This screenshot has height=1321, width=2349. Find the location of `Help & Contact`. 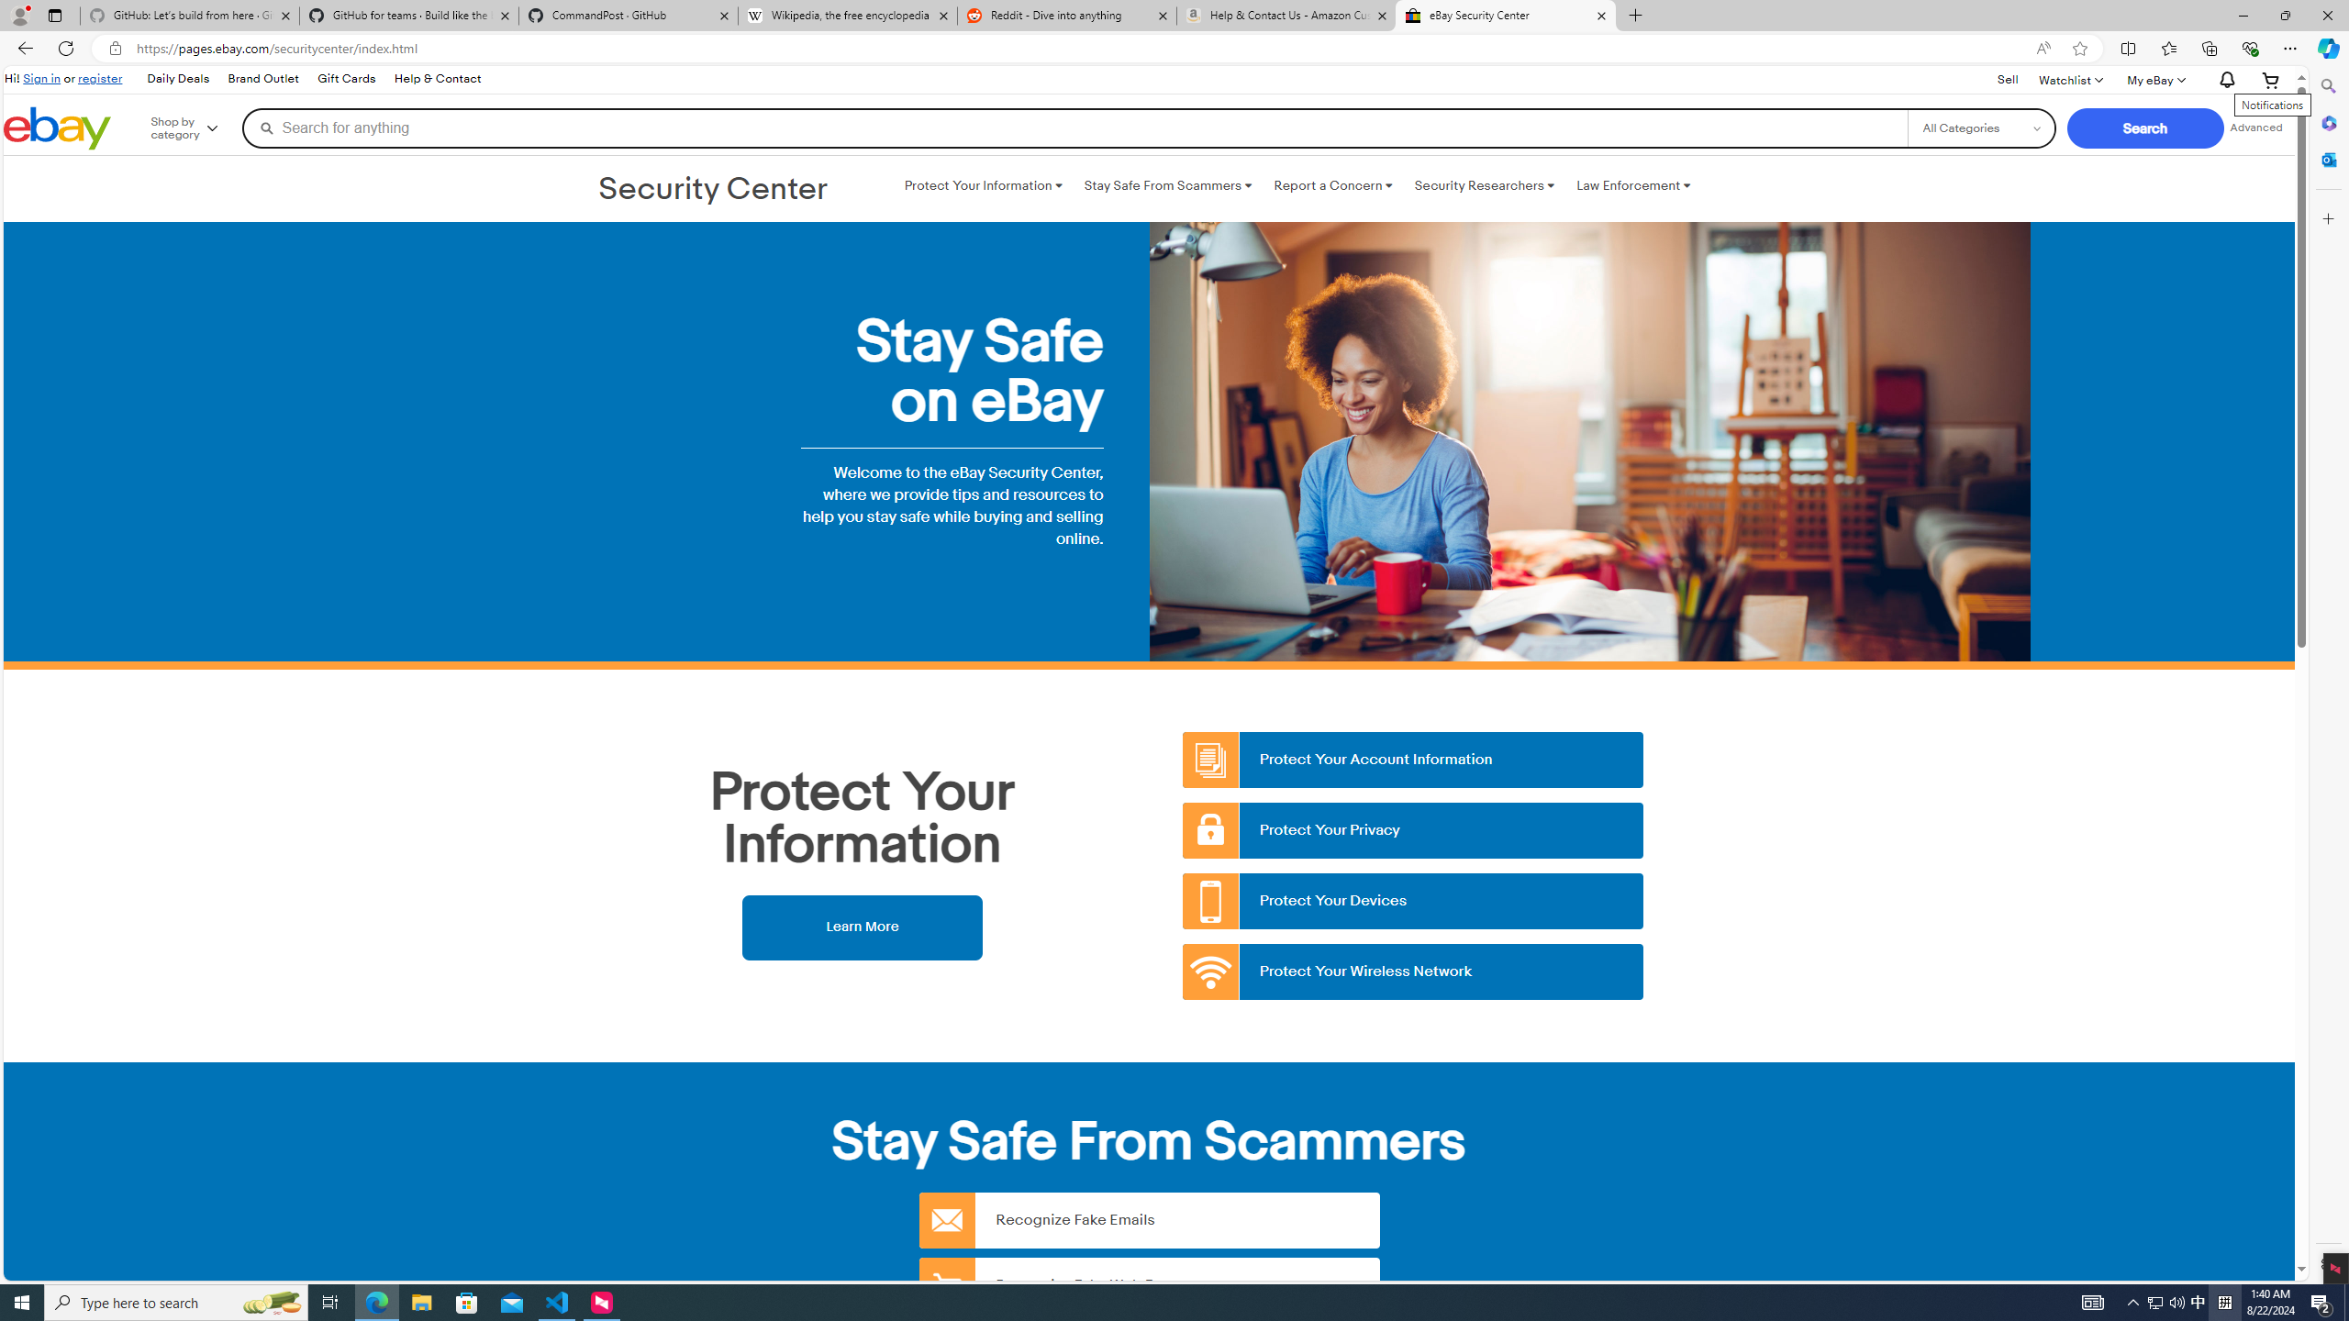

Help & Contact is located at coordinates (437, 79).